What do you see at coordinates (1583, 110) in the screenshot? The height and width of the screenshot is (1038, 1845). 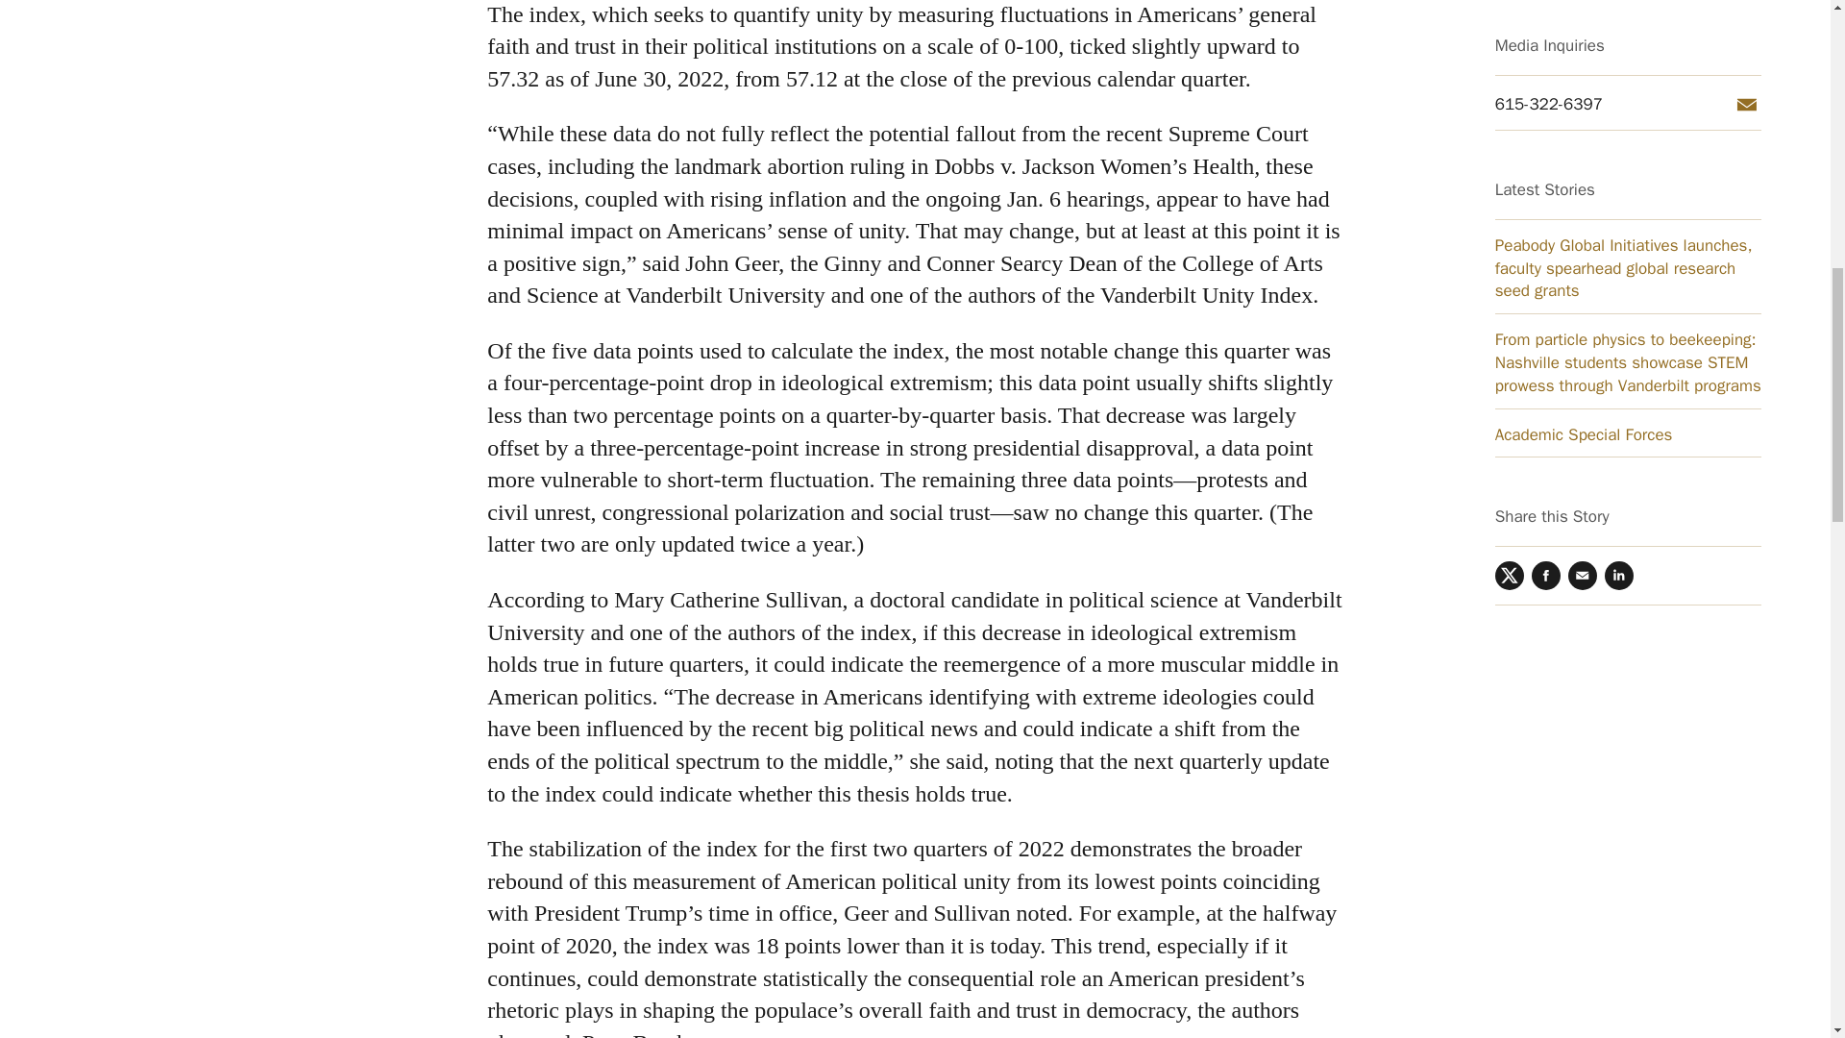 I see `Email` at bounding box center [1583, 110].